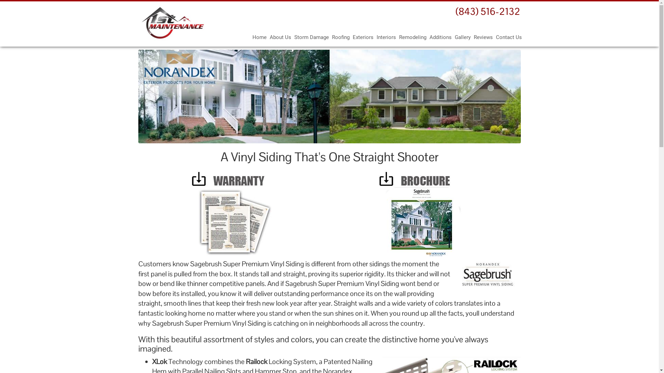 The image size is (664, 373). What do you see at coordinates (386, 37) in the screenshot?
I see `Interiors` at bounding box center [386, 37].